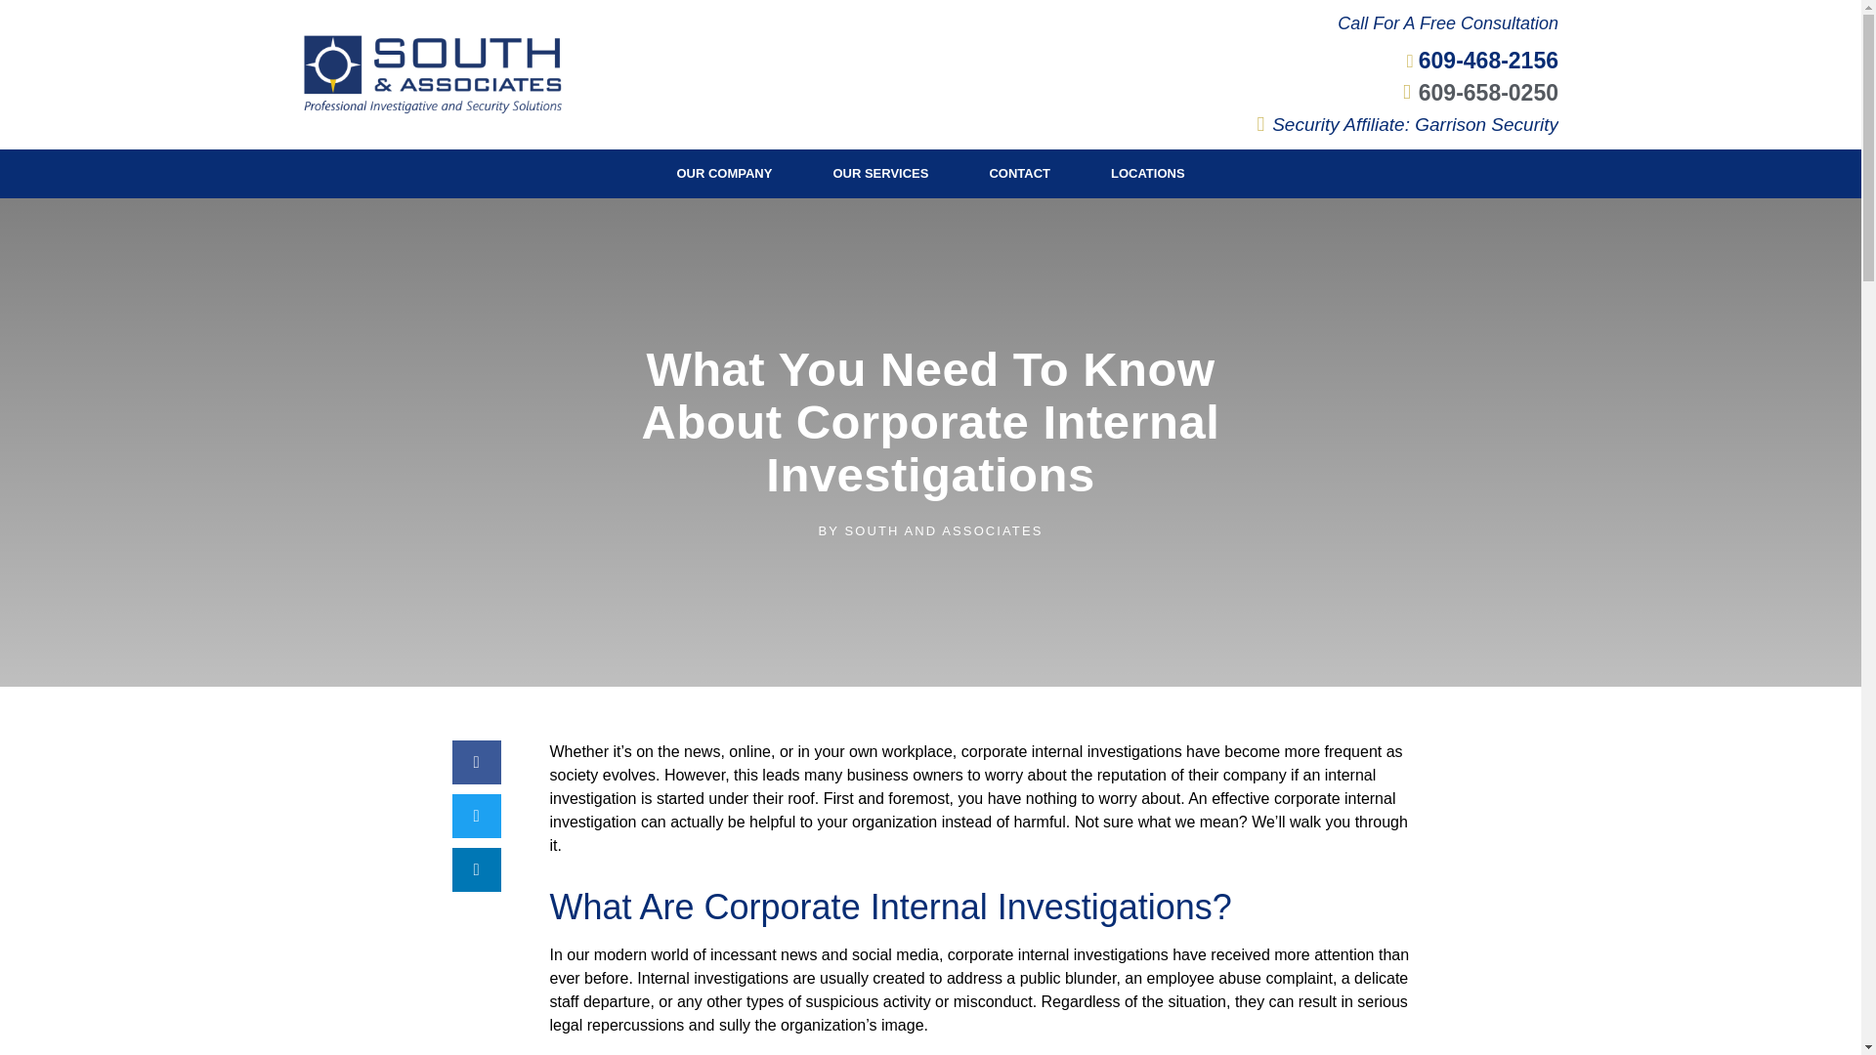 The image size is (1876, 1055). Describe the element at coordinates (1471, 92) in the screenshot. I see `609-658-0250` at that location.